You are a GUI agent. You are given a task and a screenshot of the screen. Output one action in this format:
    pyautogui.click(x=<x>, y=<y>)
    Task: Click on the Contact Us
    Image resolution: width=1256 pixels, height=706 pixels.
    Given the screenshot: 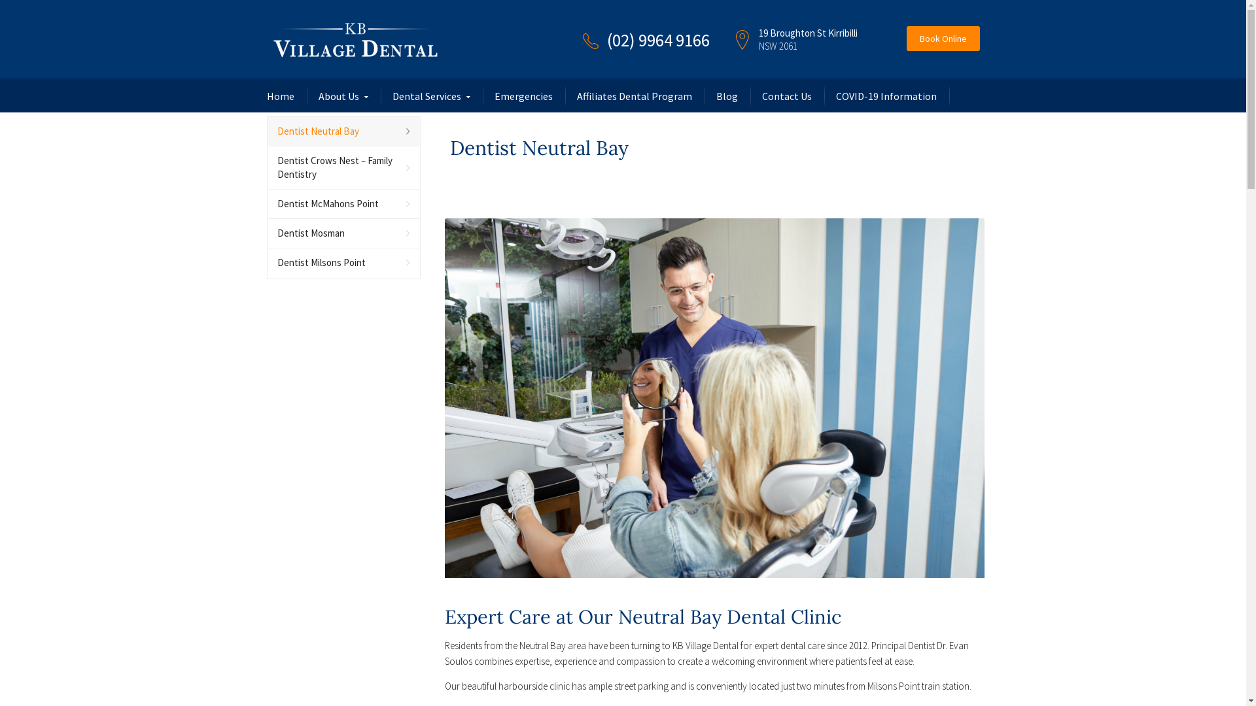 What is the action you would take?
    pyautogui.click(x=786, y=96)
    